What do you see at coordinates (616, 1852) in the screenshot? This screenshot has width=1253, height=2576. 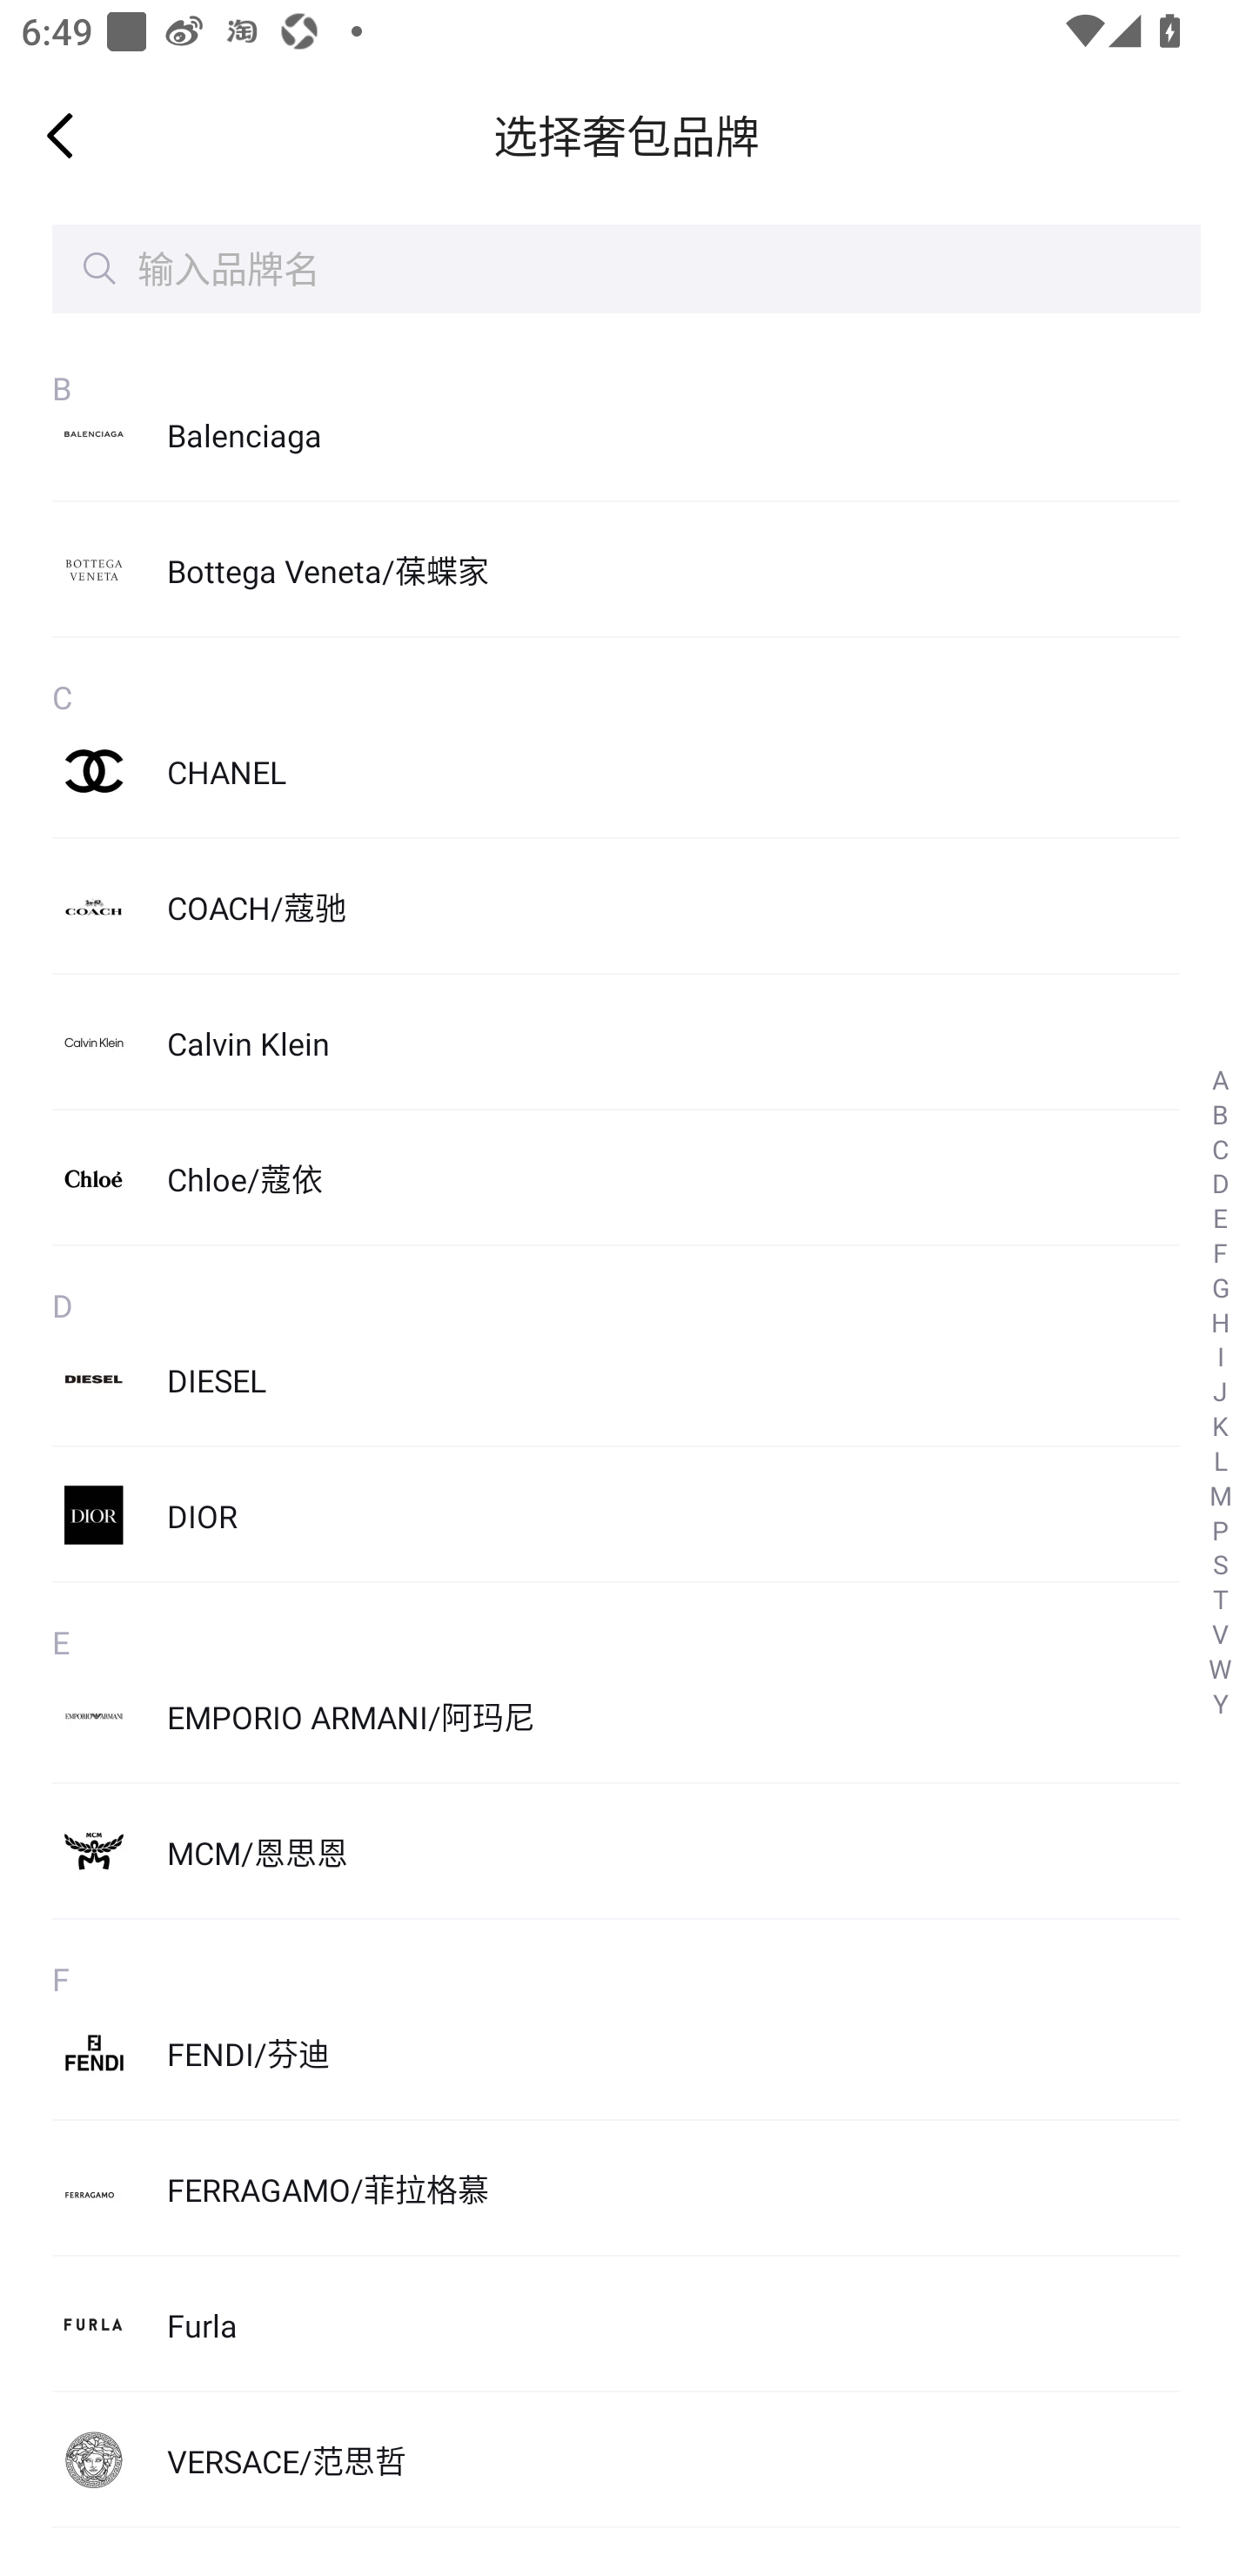 I see `MCM/恩思恩` at bounding box center [616, 1852].